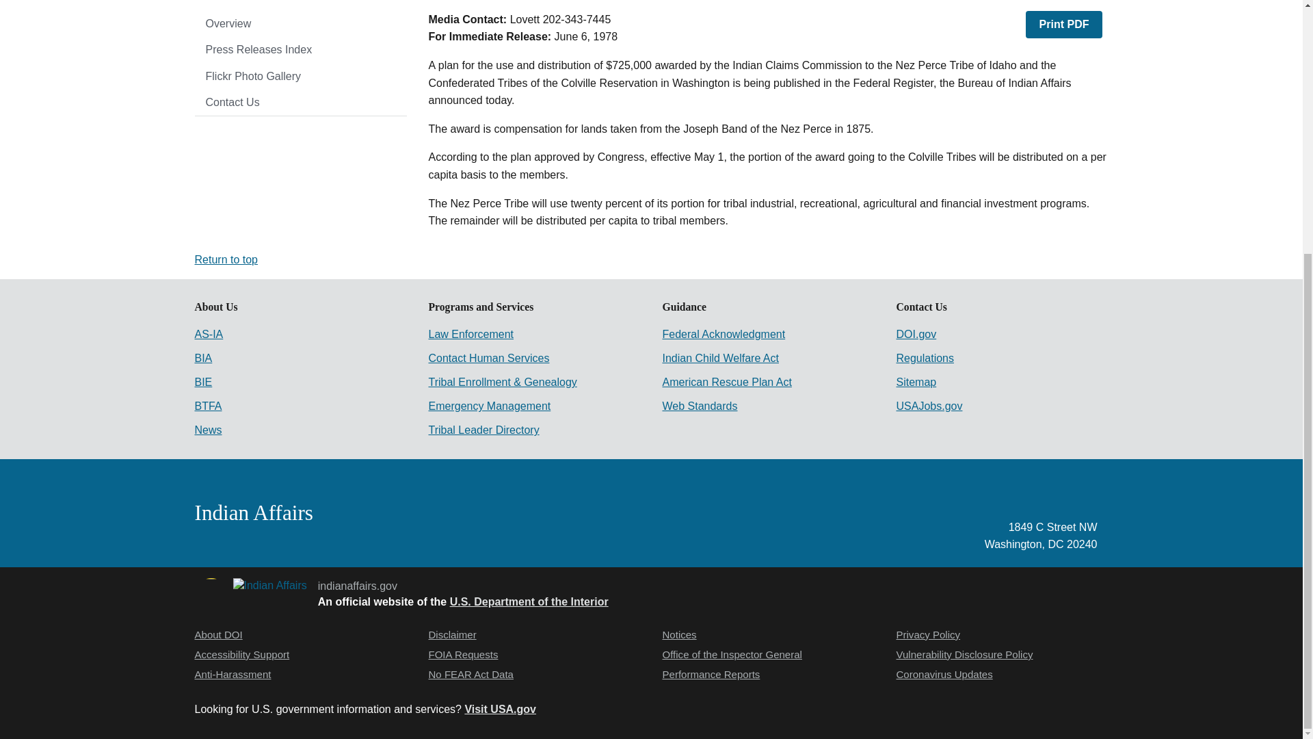 Image resolution: width=1313 pixels, height=739 pixels. What do you see at coordinates (202, 359) in the screenshot?
I see `BIA` at bounding box center [202, 359].